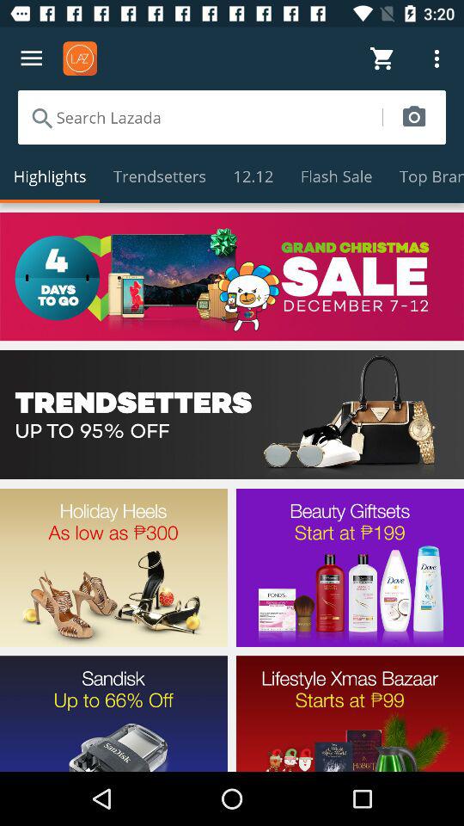 The height and width of the screenshot is (826, 464). I want to click on christmas sale banner, so click(232, 276).